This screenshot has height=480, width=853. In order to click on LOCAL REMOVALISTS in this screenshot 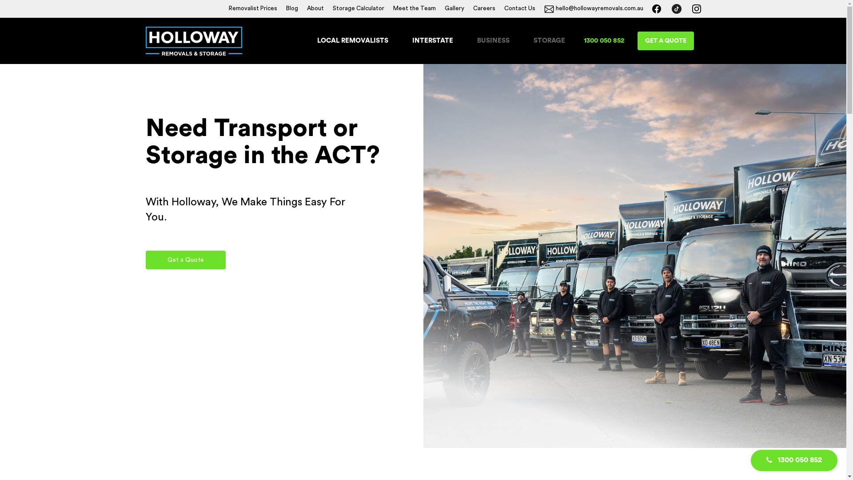, I will do `click(353, 41)`.